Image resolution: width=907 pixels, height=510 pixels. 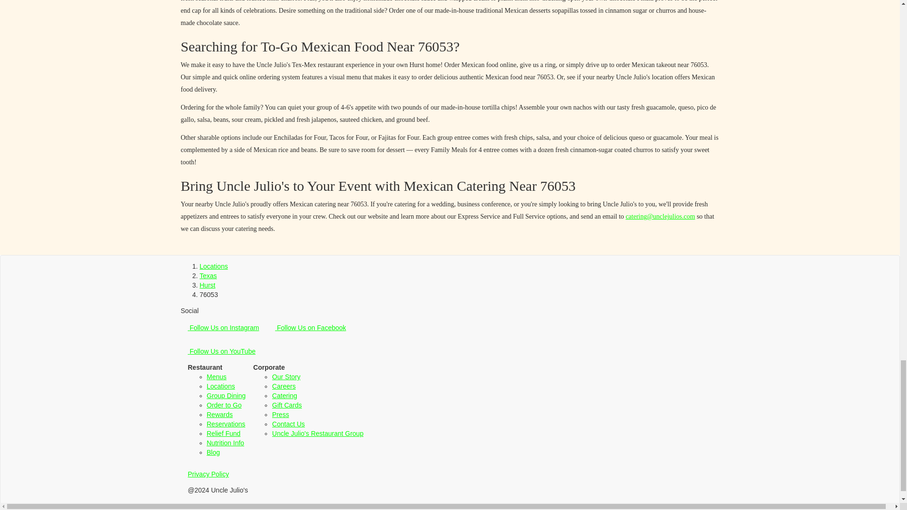 What do you see at coordinates (207, 285) in the screenshot?
I see `Hurst` at bounding box center [207, 285].